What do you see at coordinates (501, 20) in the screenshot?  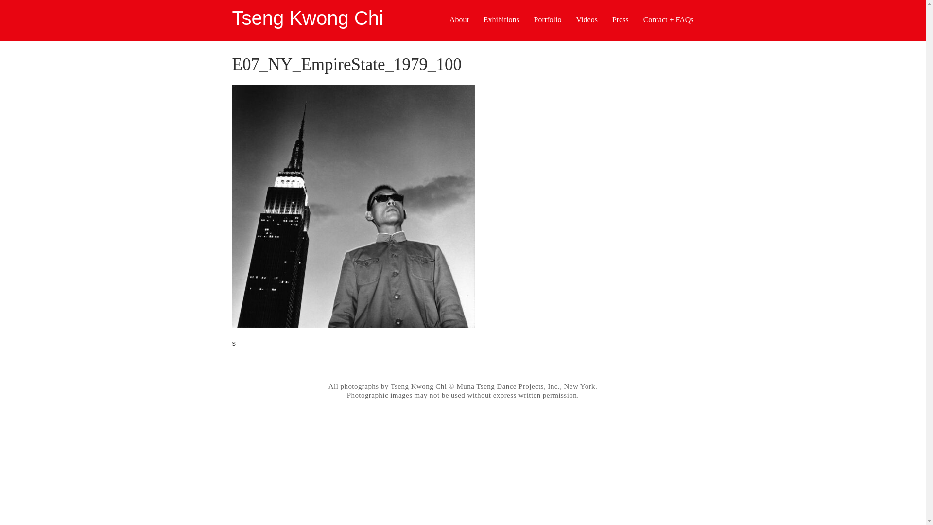 I see `Exhibitions` at bounding box center [501, 20].